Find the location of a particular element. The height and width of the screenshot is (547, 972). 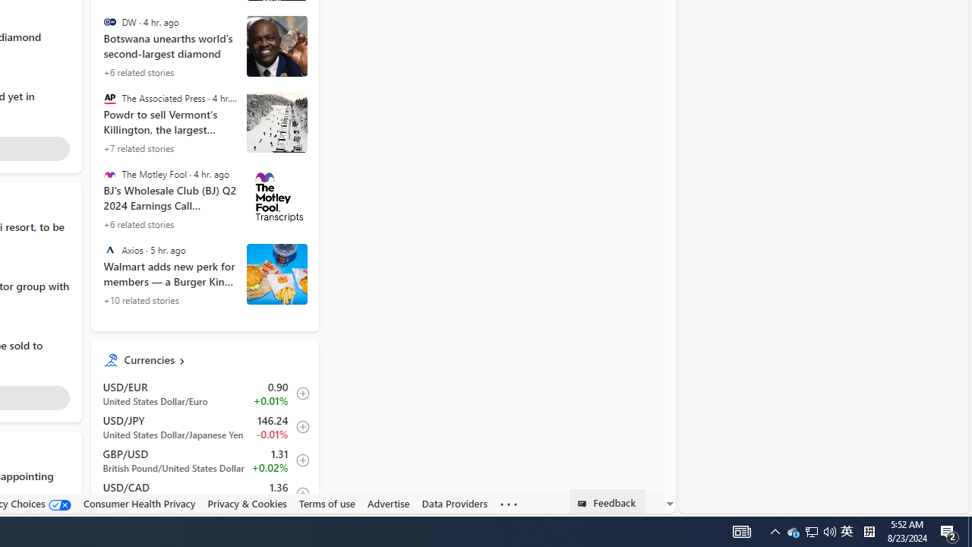

Consumer Health Privacy is located at coordinates (139, 504).